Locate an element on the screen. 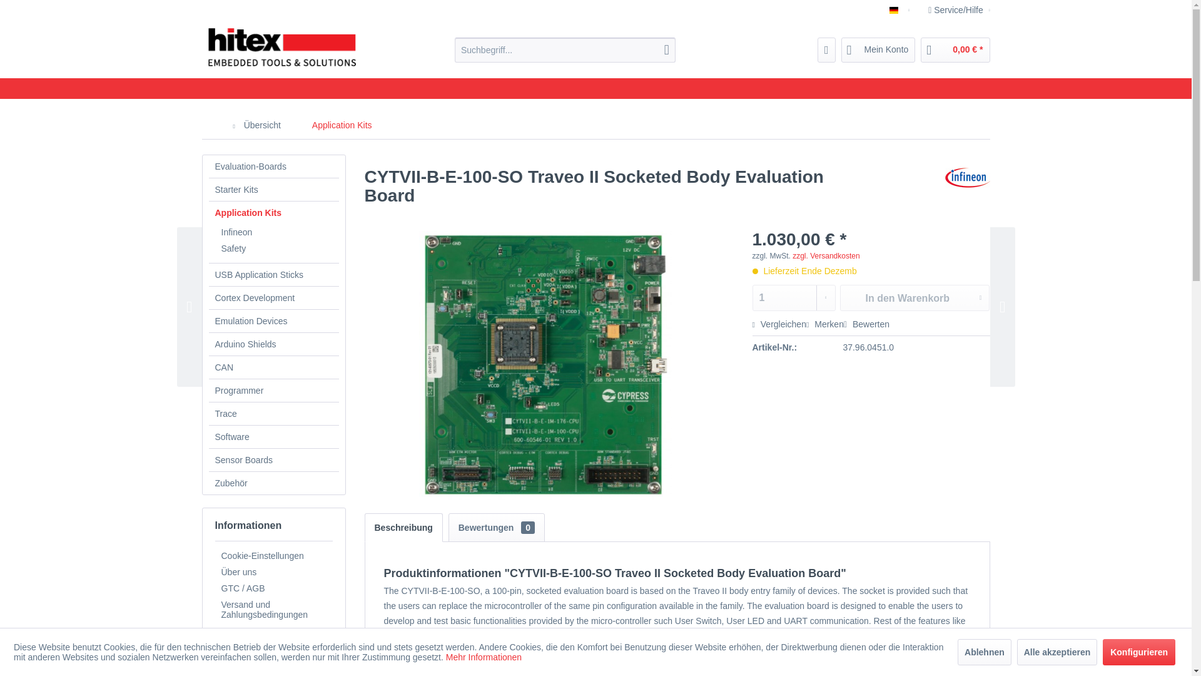 This screenshot has width=1201, height=676. Safety is located at coordinates (276, 248).